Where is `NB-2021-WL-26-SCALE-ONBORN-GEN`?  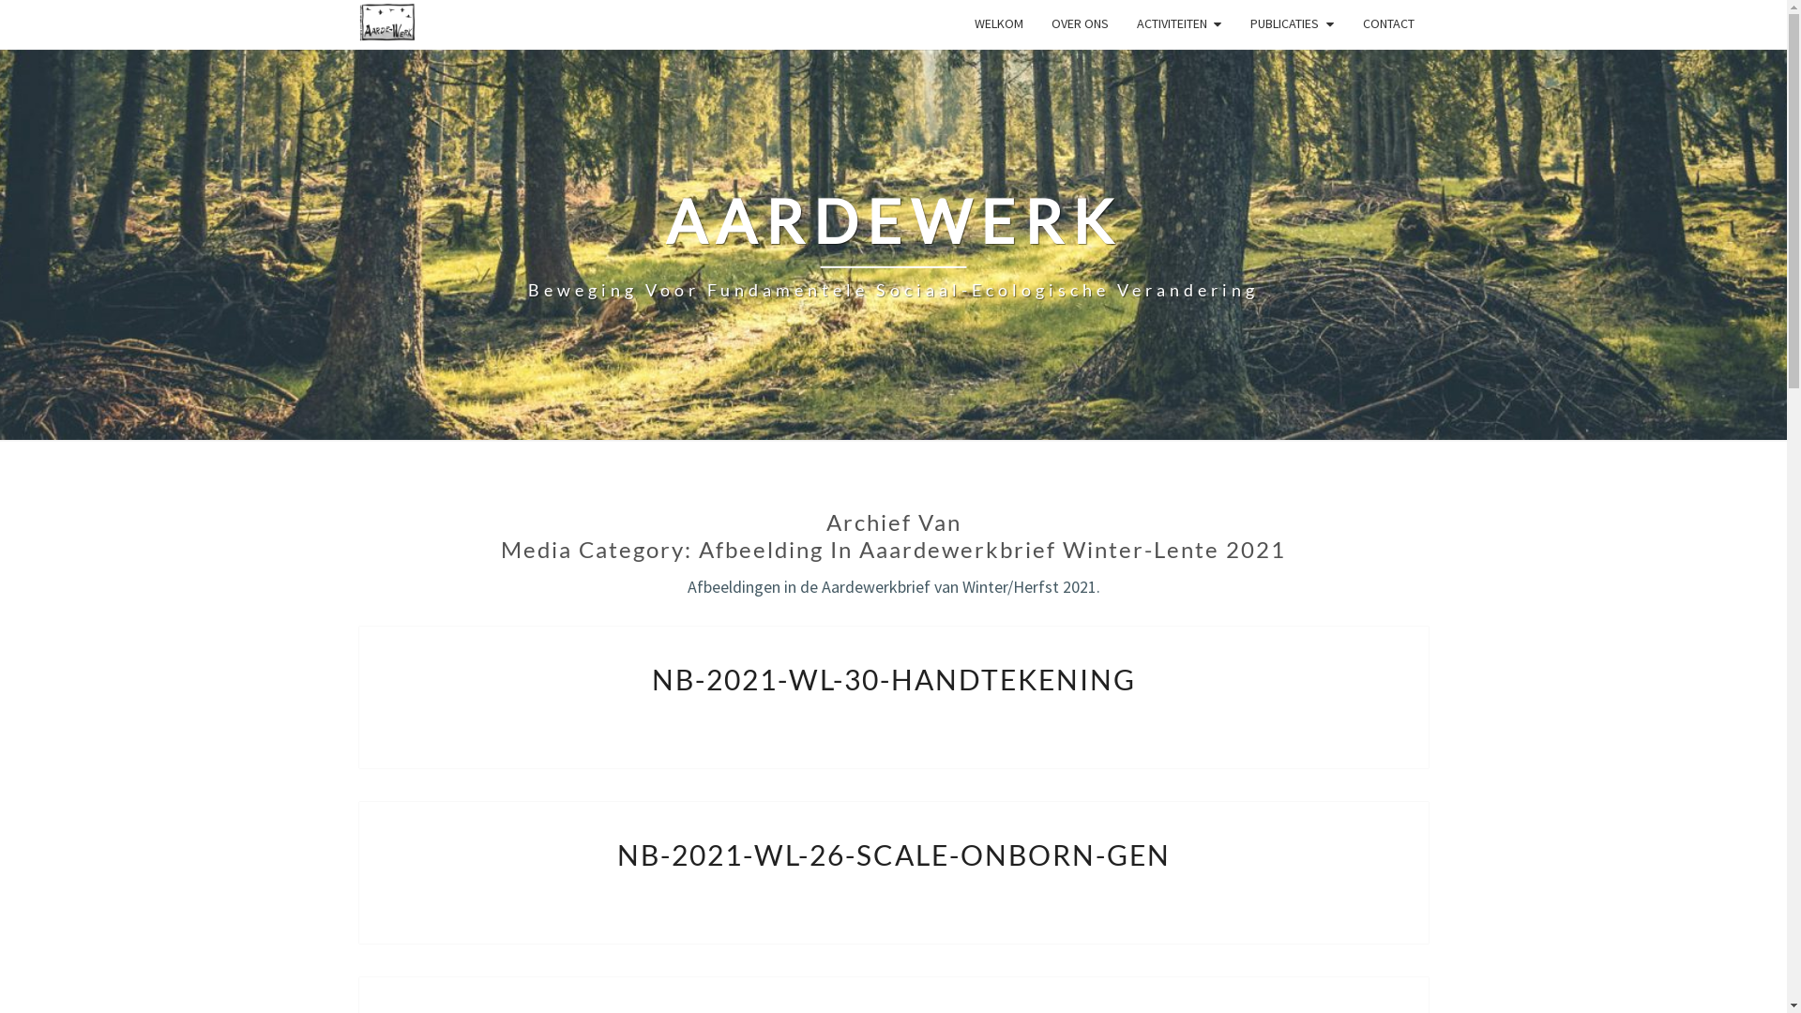 NB-2021-WL-26-SCALE-ONBORN-GEN is located at coordinates (894, 854).